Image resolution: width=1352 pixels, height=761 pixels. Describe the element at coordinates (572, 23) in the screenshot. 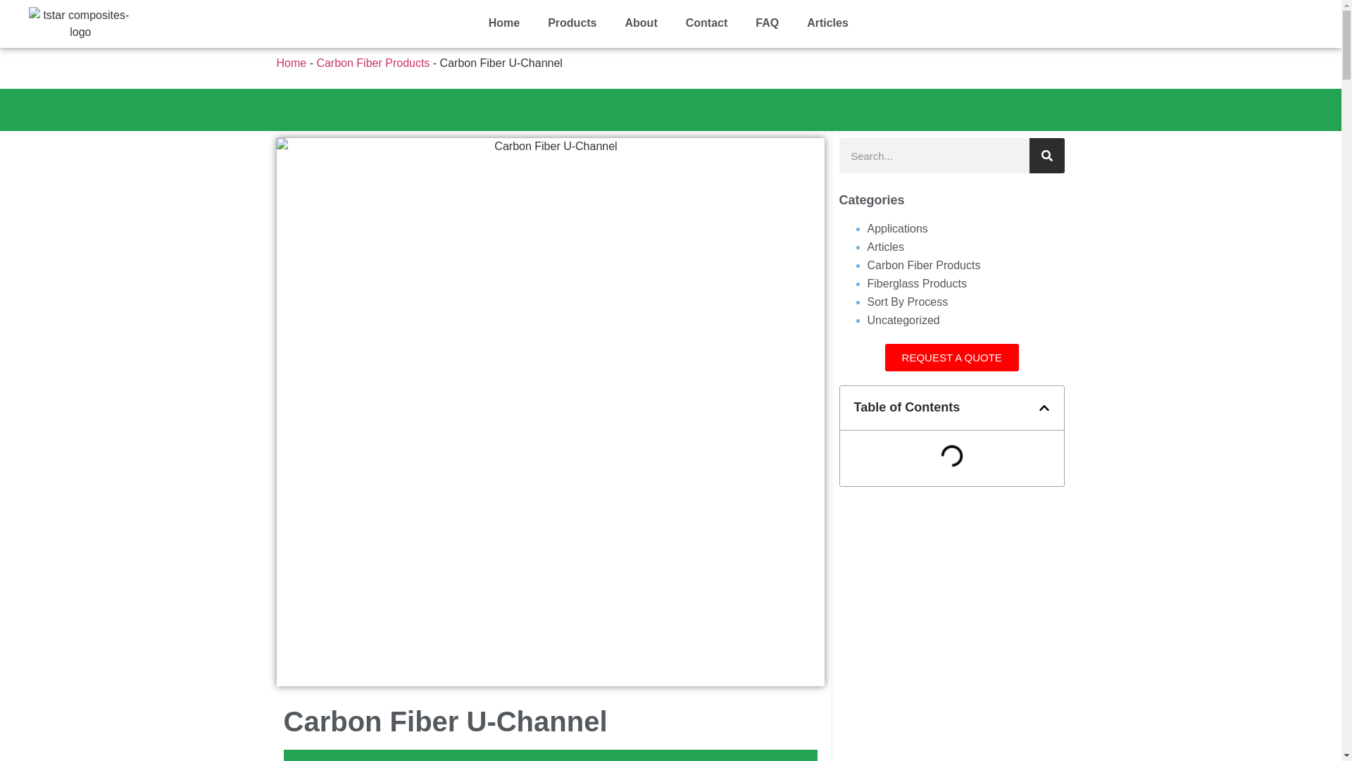

I see `Products` at that location.